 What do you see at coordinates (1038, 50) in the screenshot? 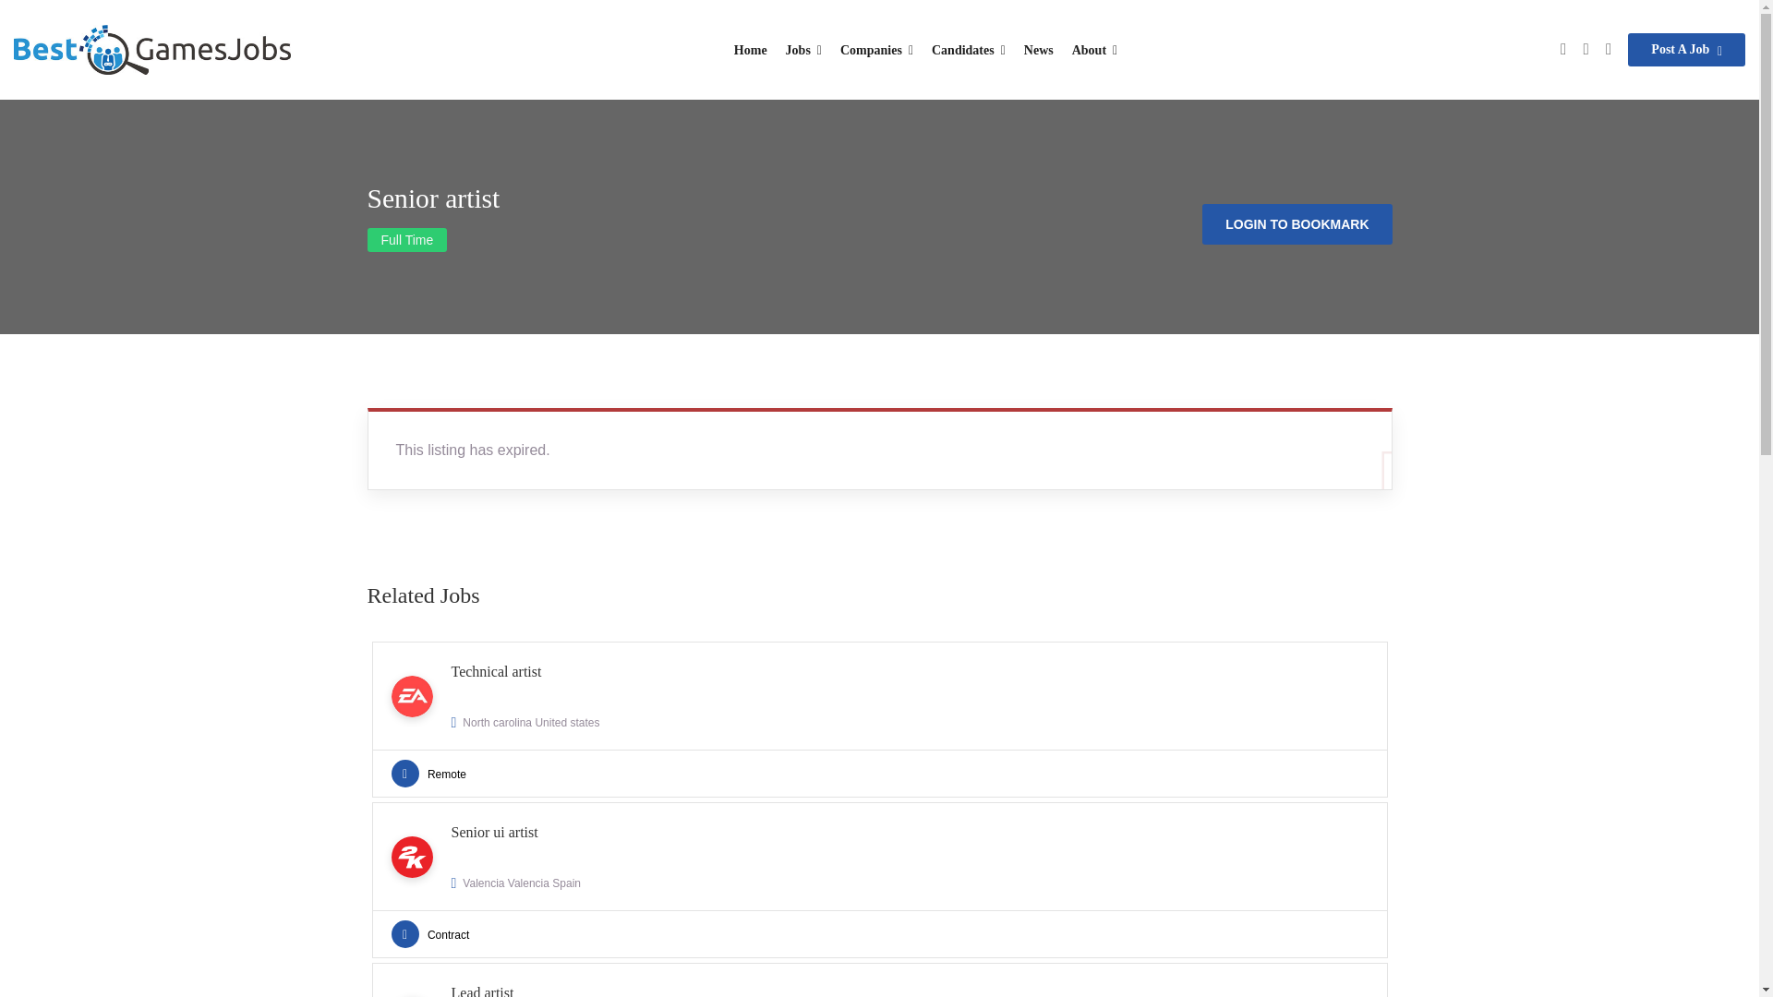
I see `Post A Job` at bounding box center [1038, 50].